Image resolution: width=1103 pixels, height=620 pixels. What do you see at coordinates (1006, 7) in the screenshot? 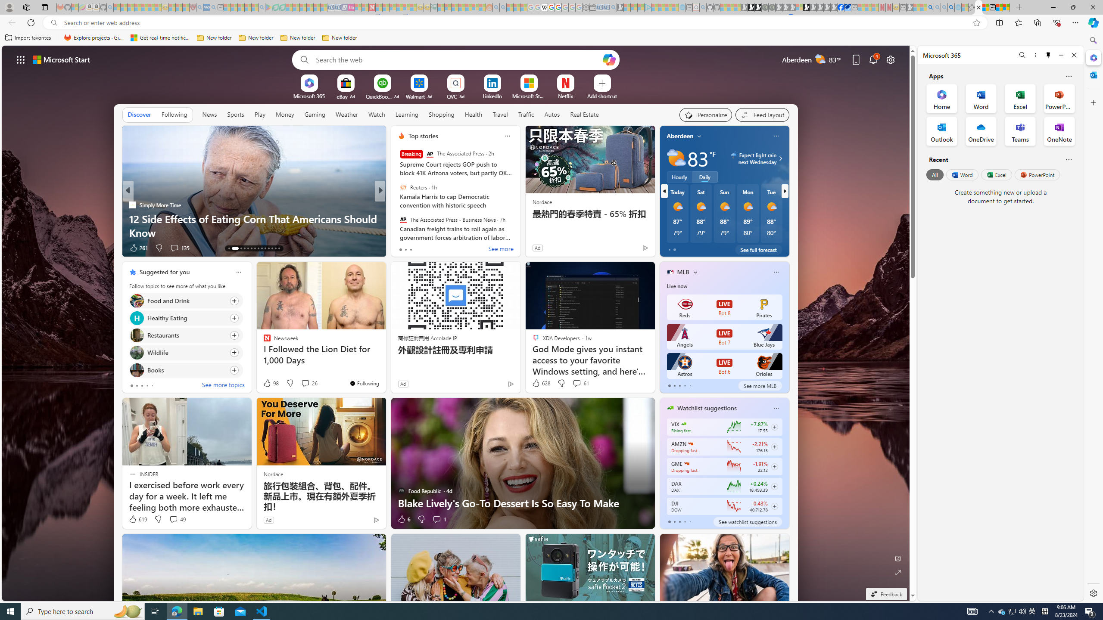
I see `Microsoft account | Privacy` at bounding box center [1006, 7].